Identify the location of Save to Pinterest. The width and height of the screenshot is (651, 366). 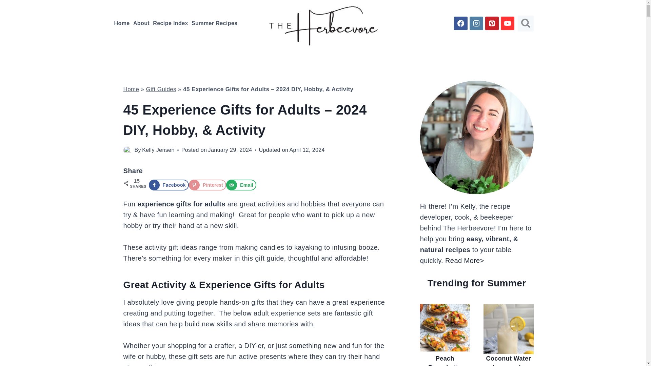
(207, 185).